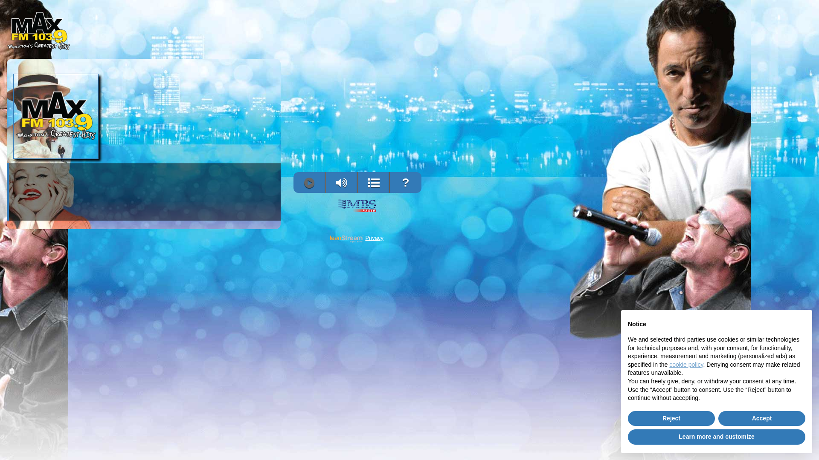 The width and height of the screenshot is (819, 460). Describe the element at coordinates (375, 238) in the screenshot. I see `Privacy` at that location.